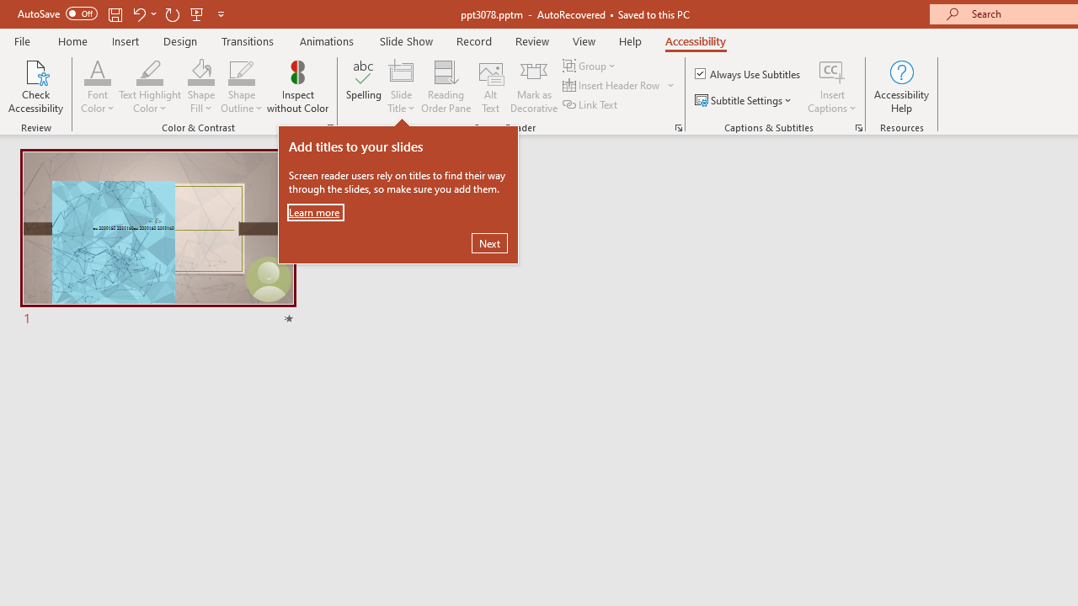 This screenshot has height=606, width=1078. I want to click on Accessibility Help, so click(901, 86).